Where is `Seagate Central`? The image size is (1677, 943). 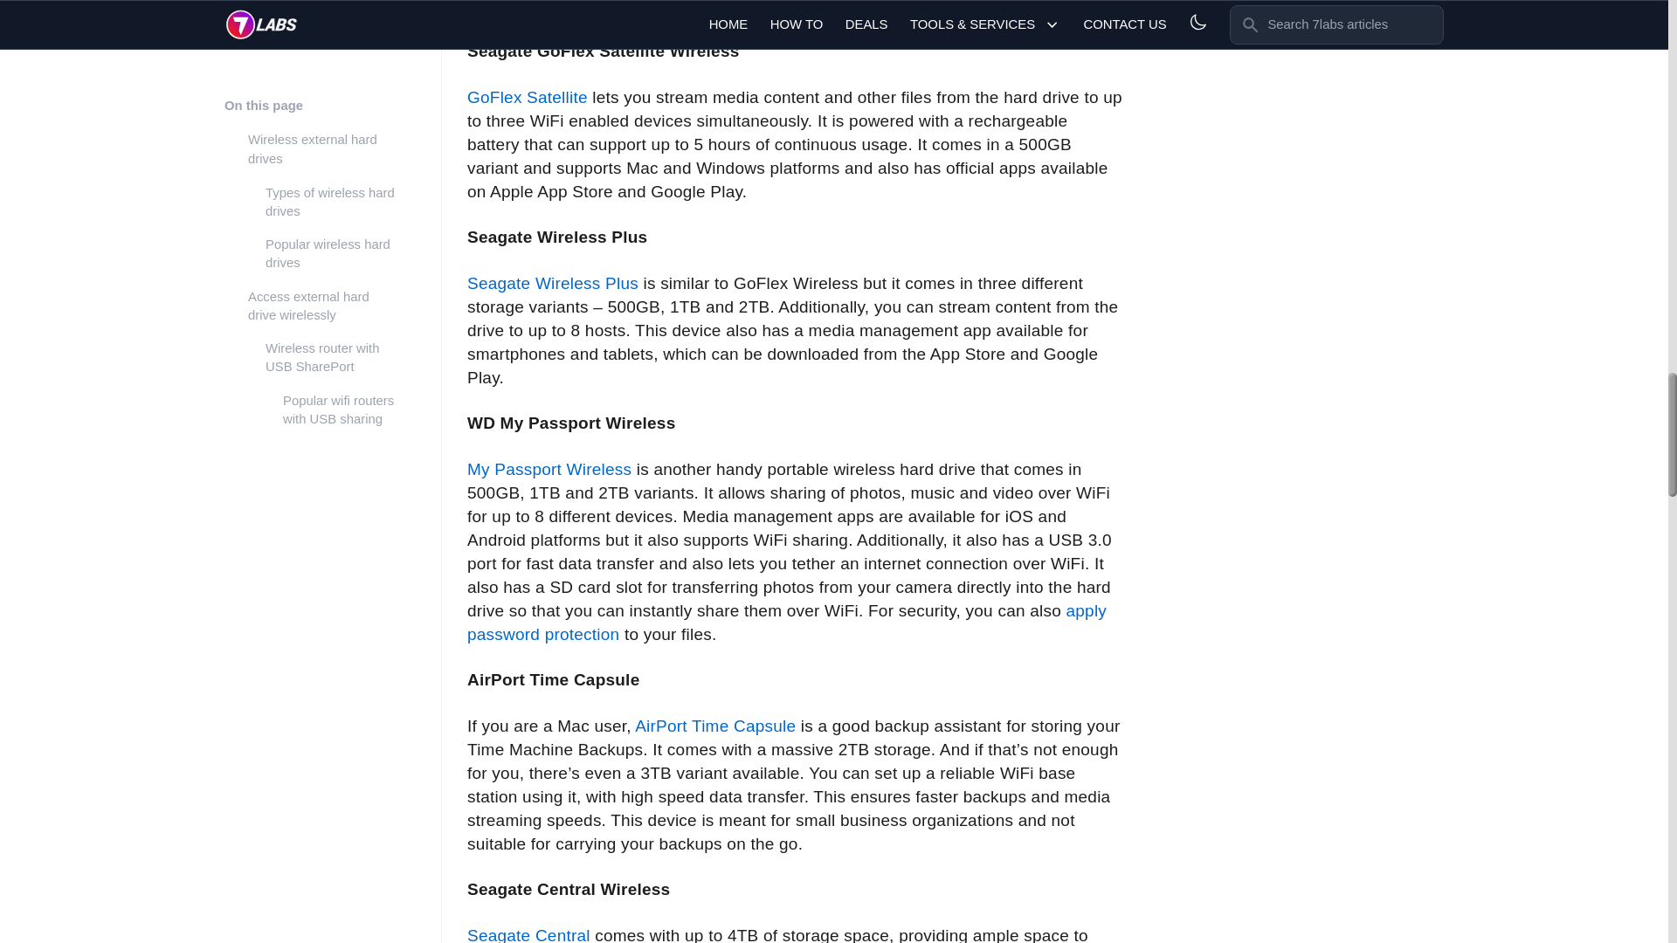
Seagate Central is located at coordinates (528, 934).